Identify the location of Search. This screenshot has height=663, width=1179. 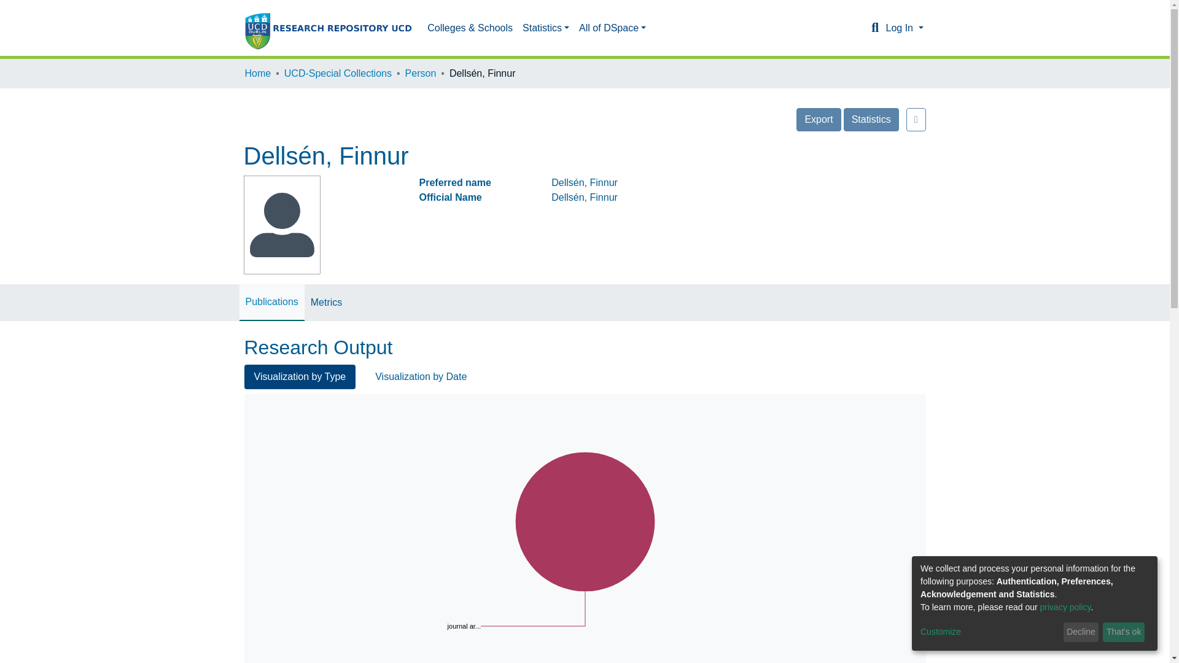
(818, 119).